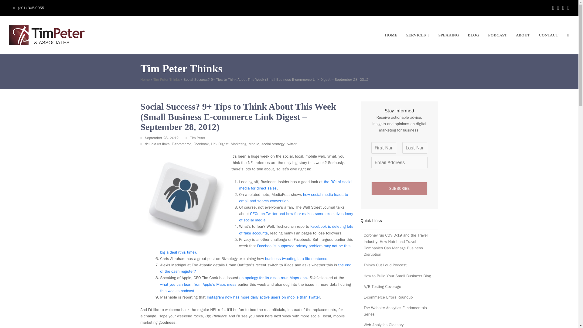 Image resolution: width=583 pixels, height=328 pixels. What do you see at coordinates (296, 230) in the screenshot?
I see `Facebook is deleting lots of fake accounts` at bounding box center [296, 230].